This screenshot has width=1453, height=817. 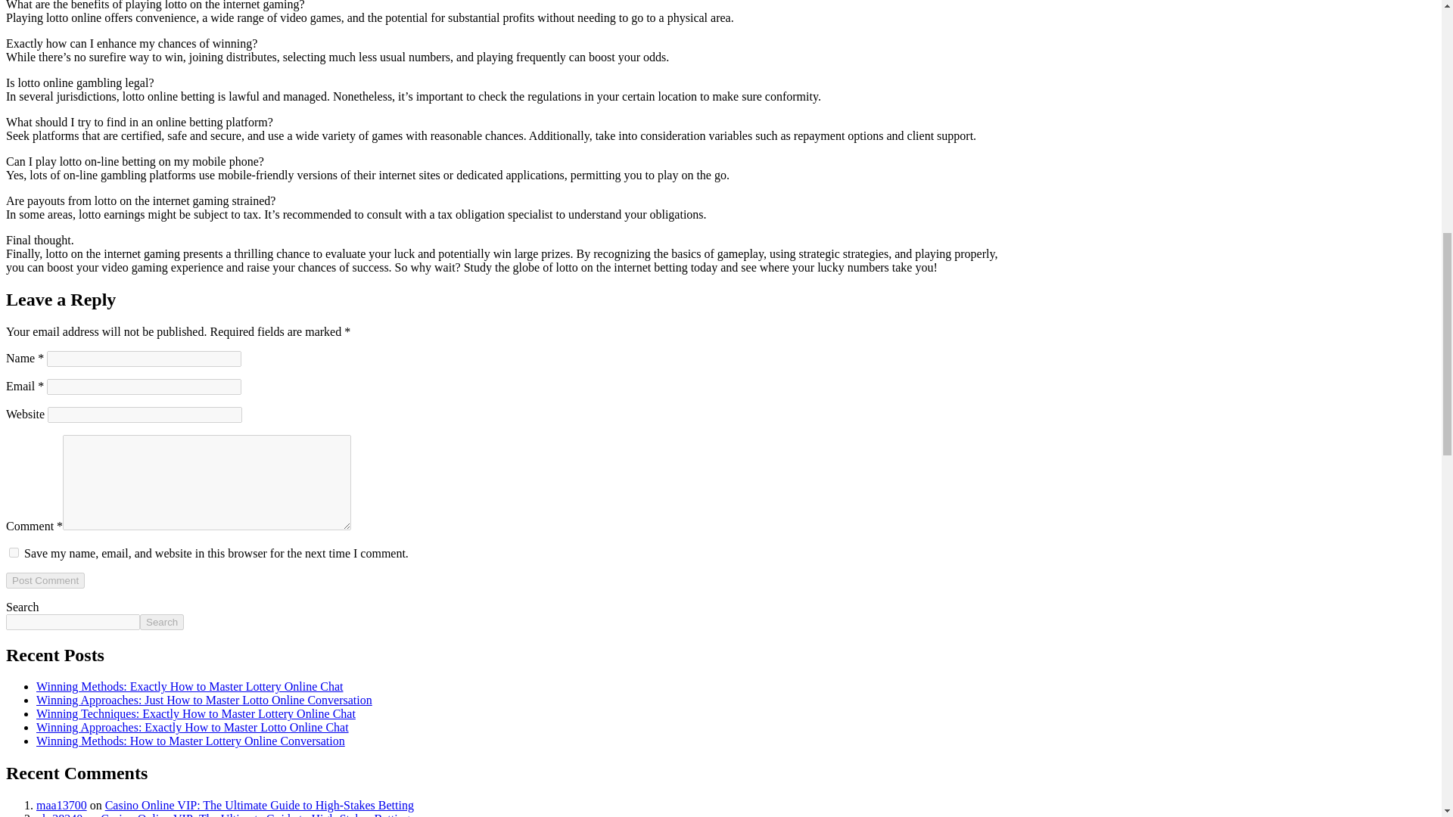 I want to click on pkr28240, so click(x=59, y=814).